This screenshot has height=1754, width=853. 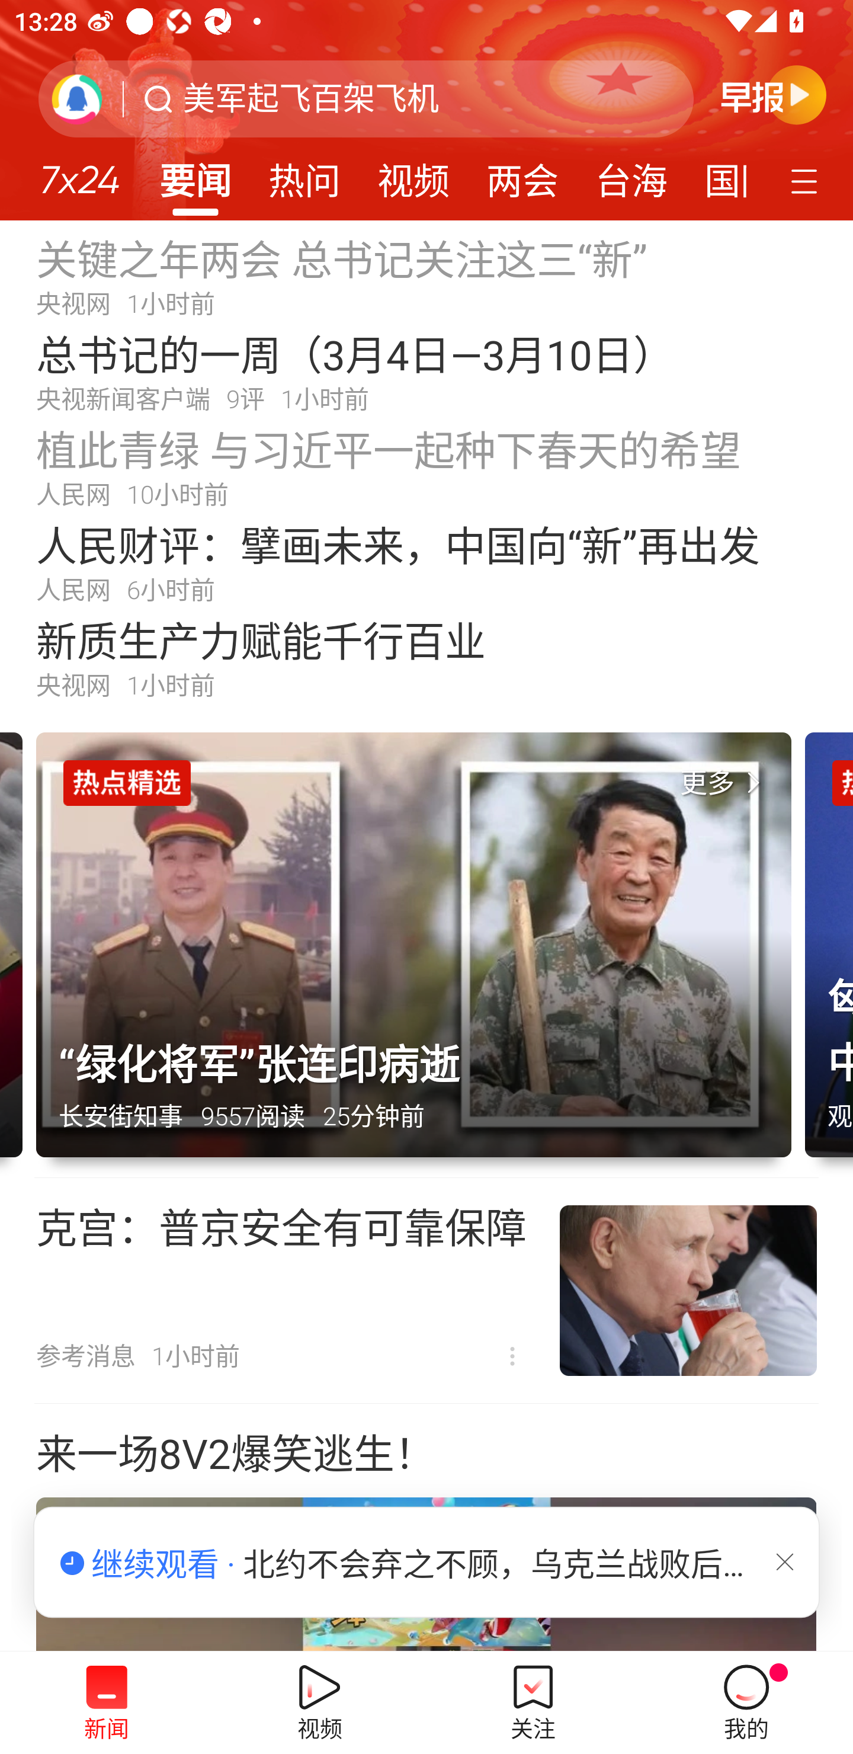 I want to click on 植此青绿 与习近平一起种下春天的希望 人民网 10小时前, so click(x=426, y=466).